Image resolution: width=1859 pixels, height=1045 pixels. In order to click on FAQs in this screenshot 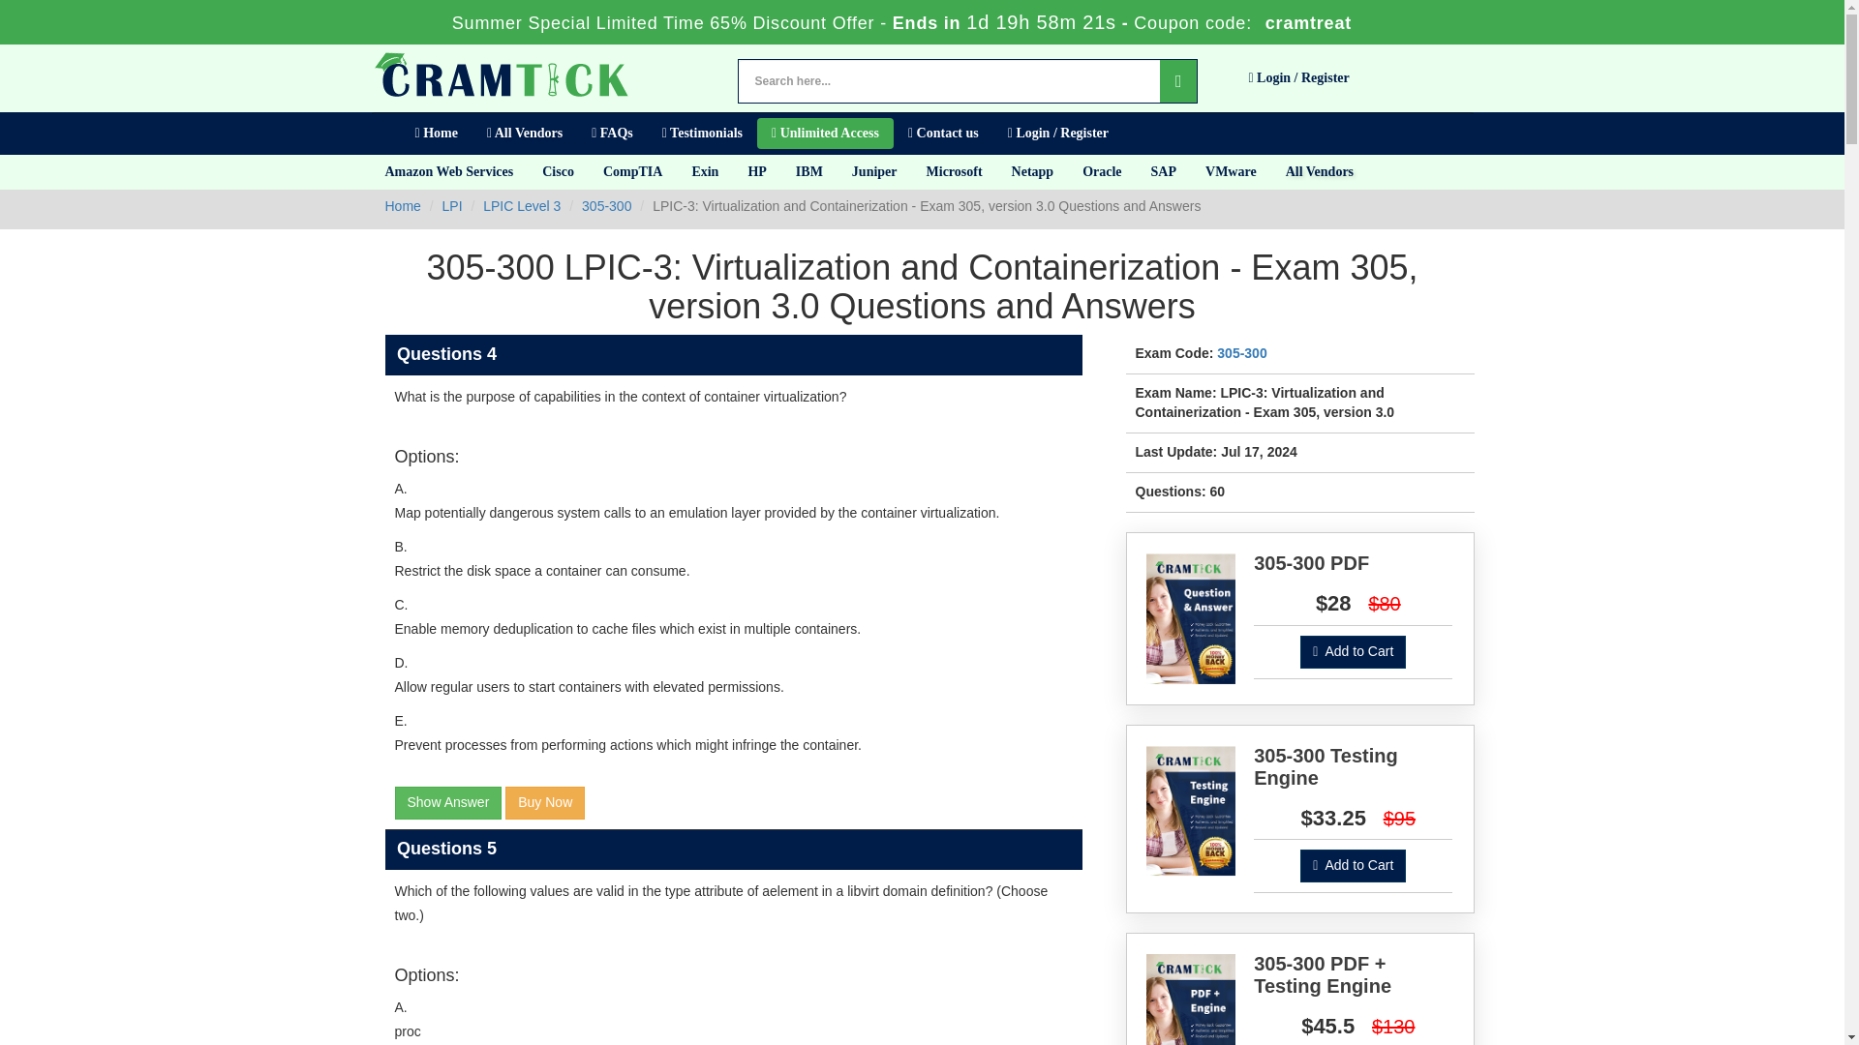, I will do `click(612, 134)`.